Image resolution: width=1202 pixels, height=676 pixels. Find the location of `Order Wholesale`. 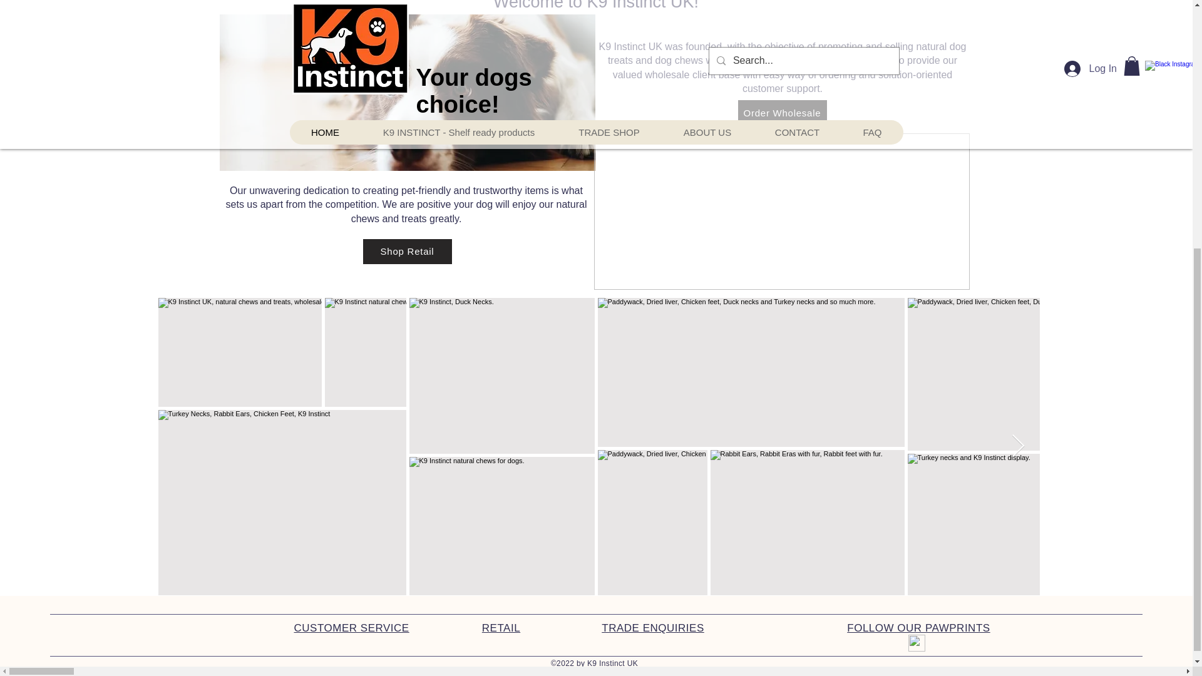

Order Wholesale is located at coordinates (782, 112).